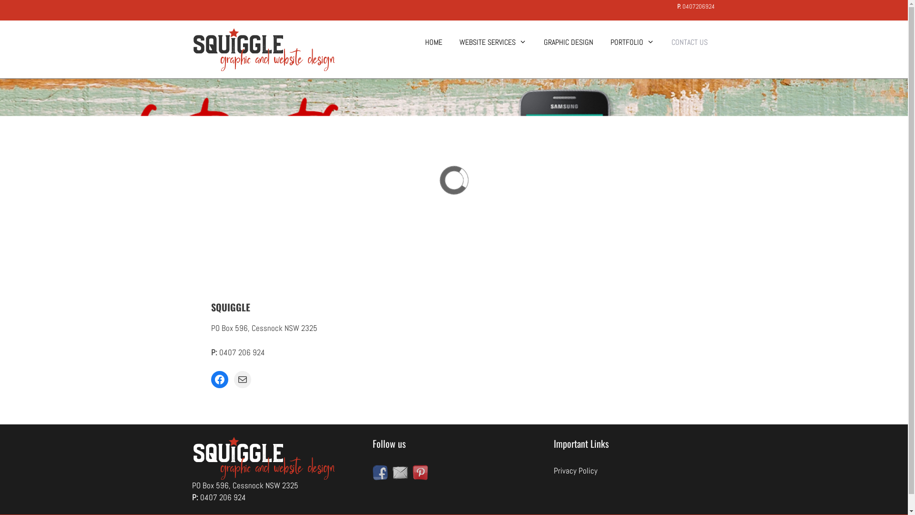 This screenshot has width=915, height=515. Describe the element at coordinates (380, 473) in the screenshot. I see `Facebook` at that location.